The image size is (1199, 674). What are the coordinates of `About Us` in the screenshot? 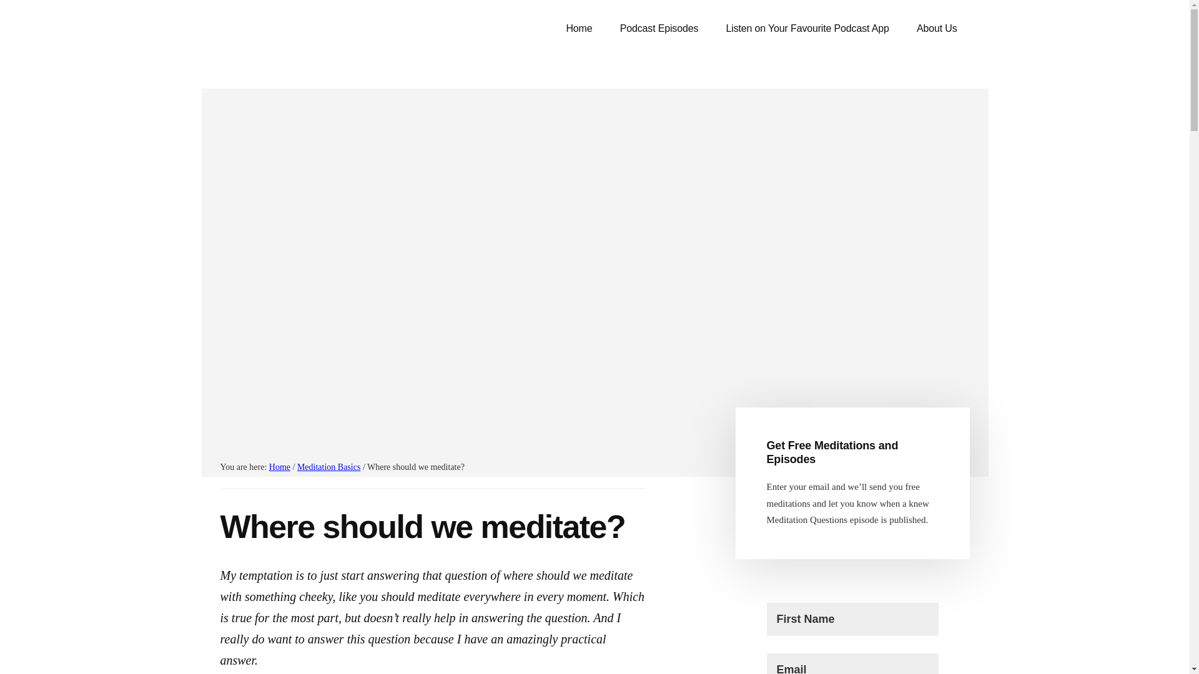 It's located at (937, 29).